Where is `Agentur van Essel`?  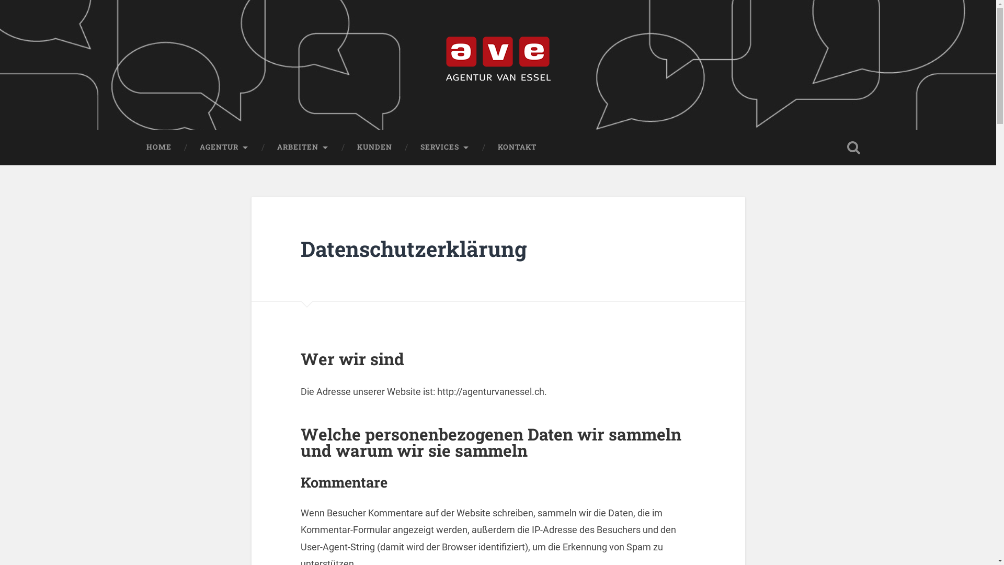
Agentur van Essel is located at coordinates (215, 104).